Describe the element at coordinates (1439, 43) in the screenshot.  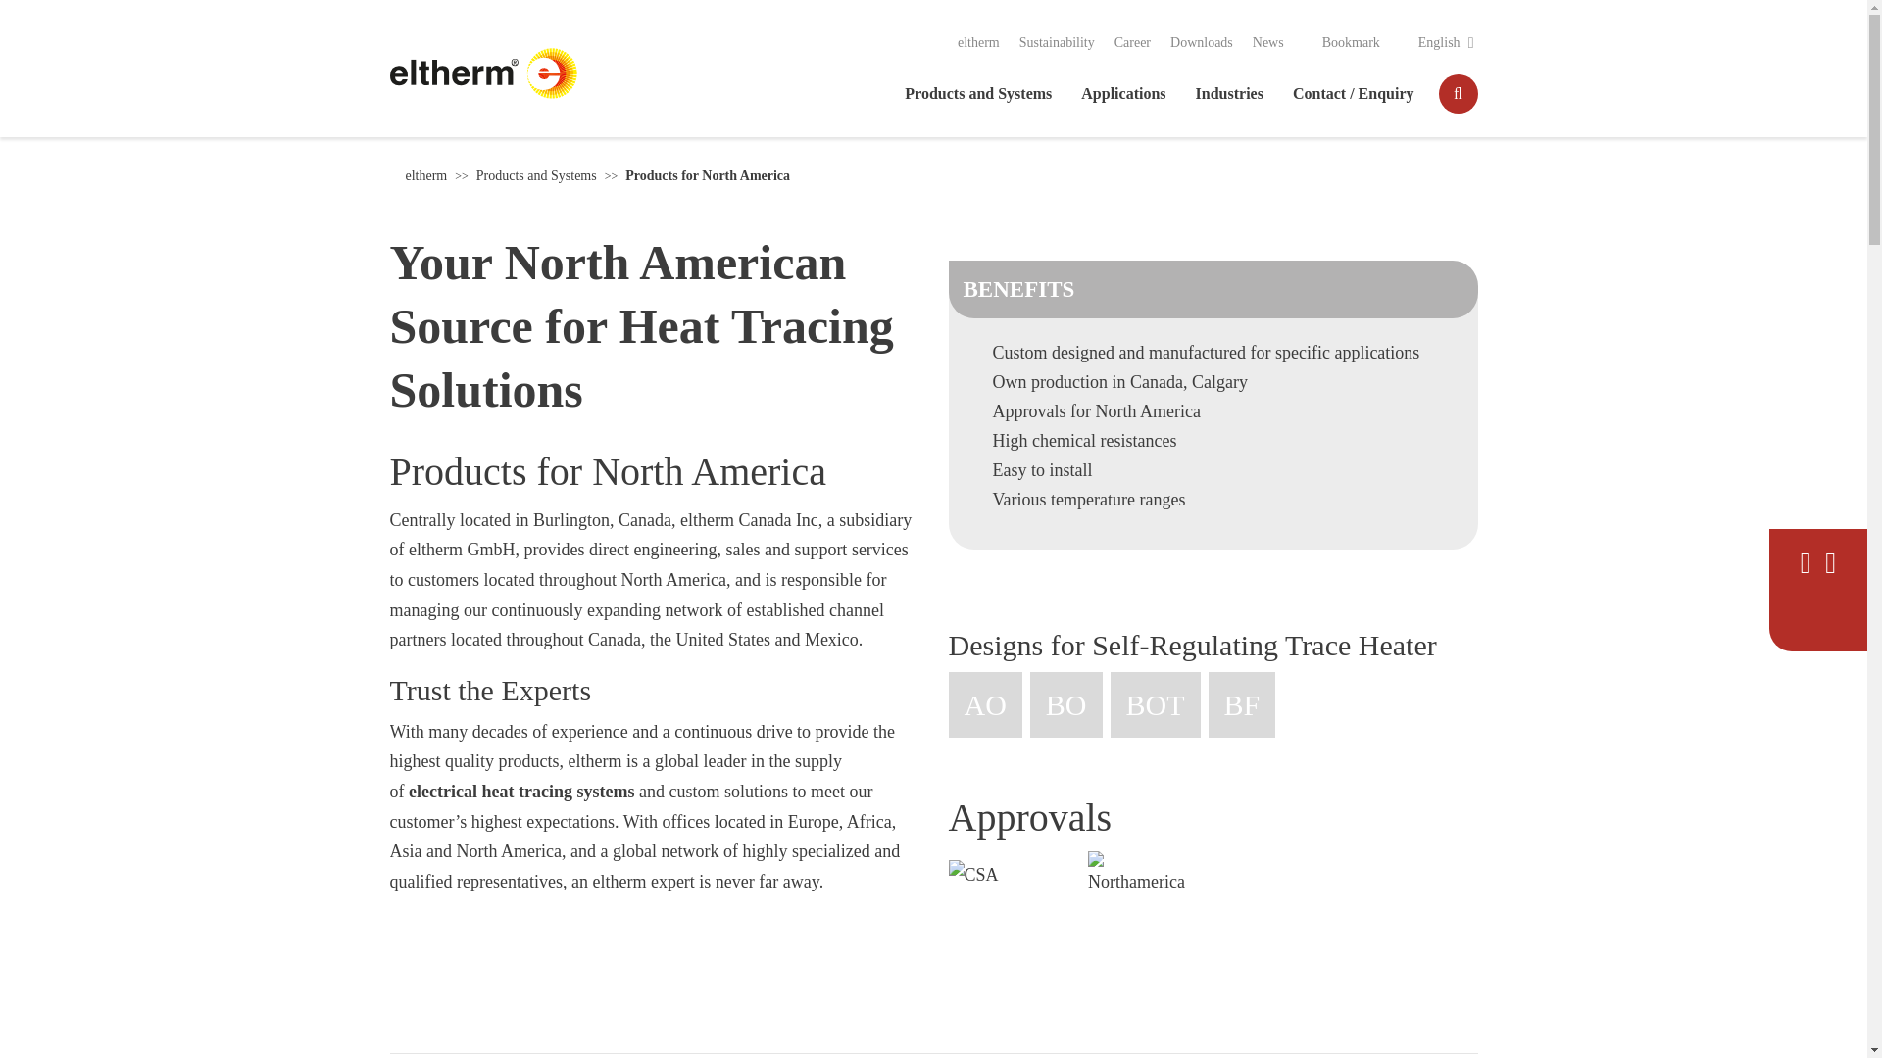
I see `English` at that location.